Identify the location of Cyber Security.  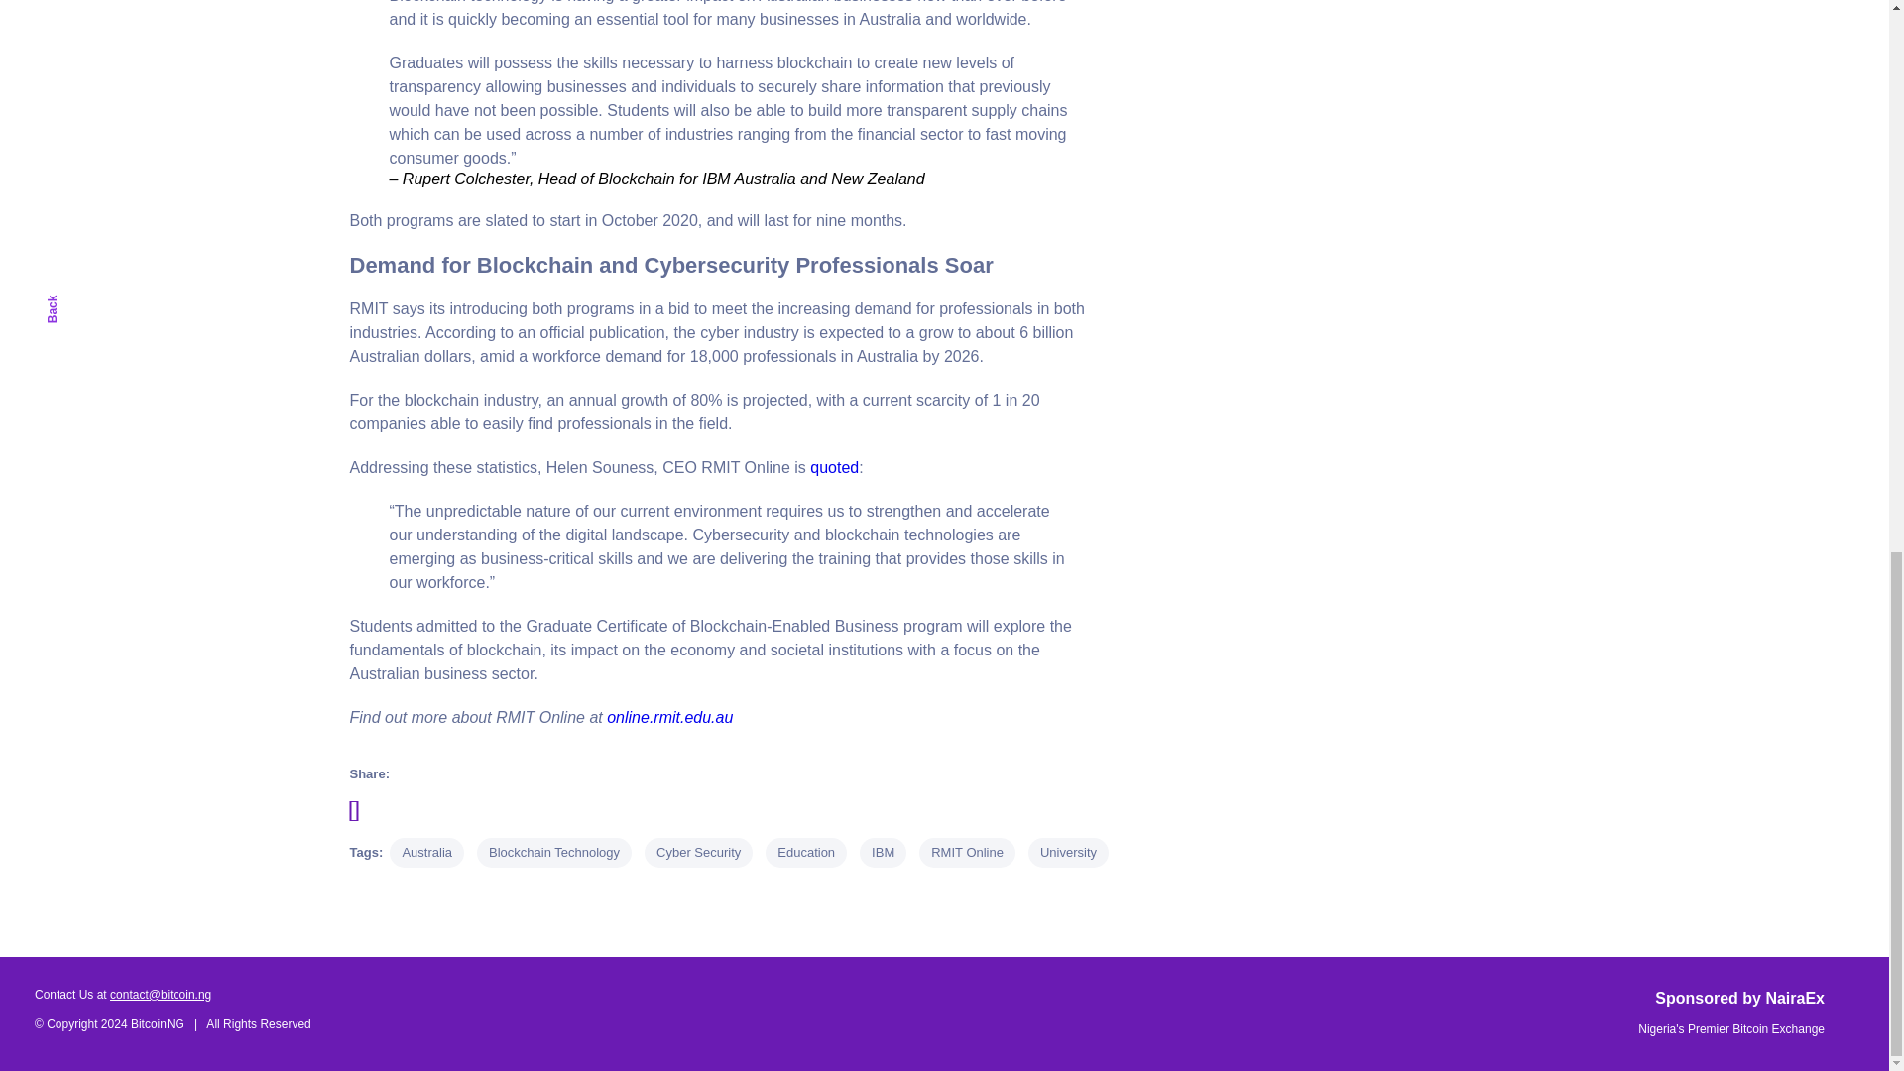
(698, 852).